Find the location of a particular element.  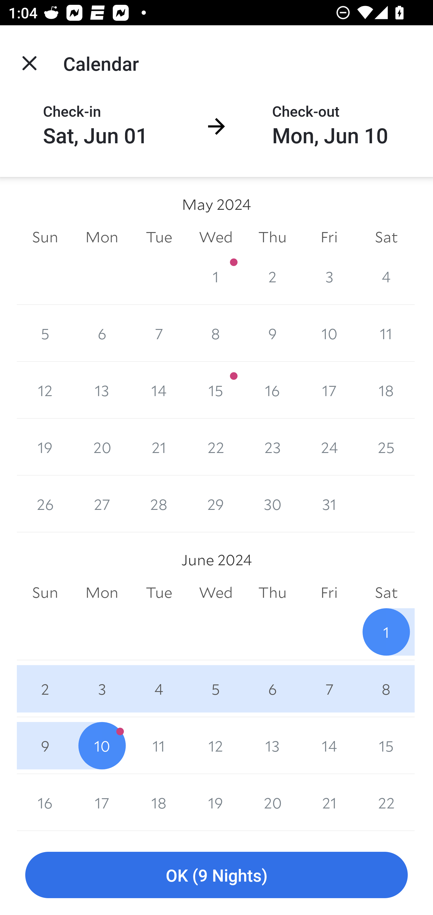

14 14 May 2024 is located at coordinates (159, 390).